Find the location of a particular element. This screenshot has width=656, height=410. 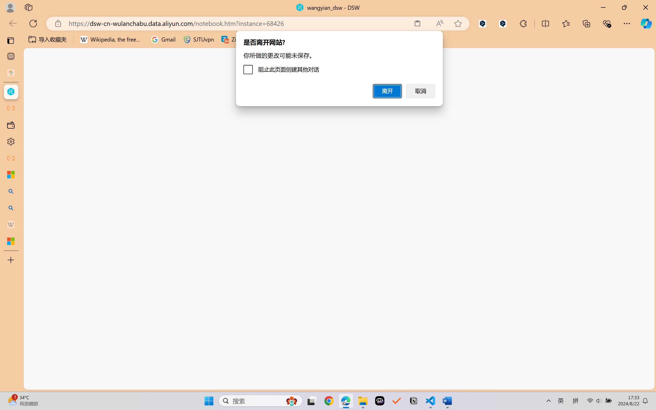

Source Control (Ctrl+Shift+G) is located at coordinates (35, 155).